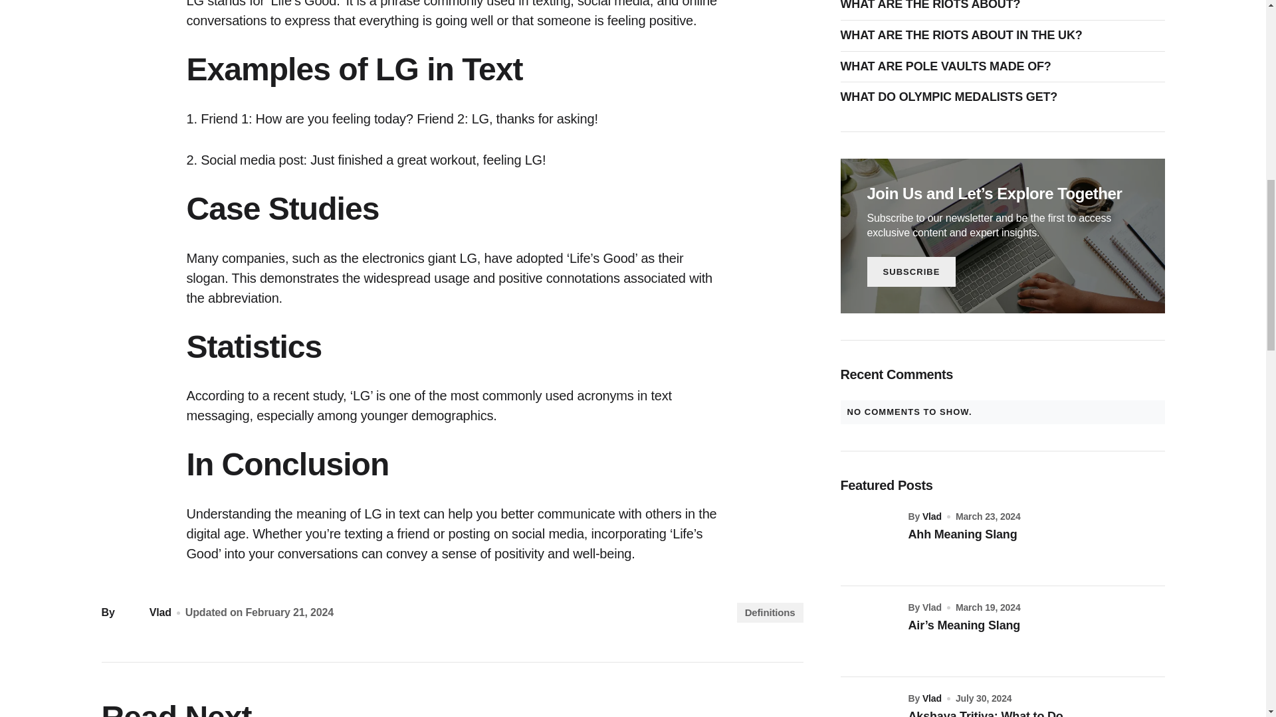 This screenshot has height=717, width=1276. Describe the element at coordinates (933, 6) in the screenshot. I see `WHAT ARE THE RIOTS ABOUT?` at that location.